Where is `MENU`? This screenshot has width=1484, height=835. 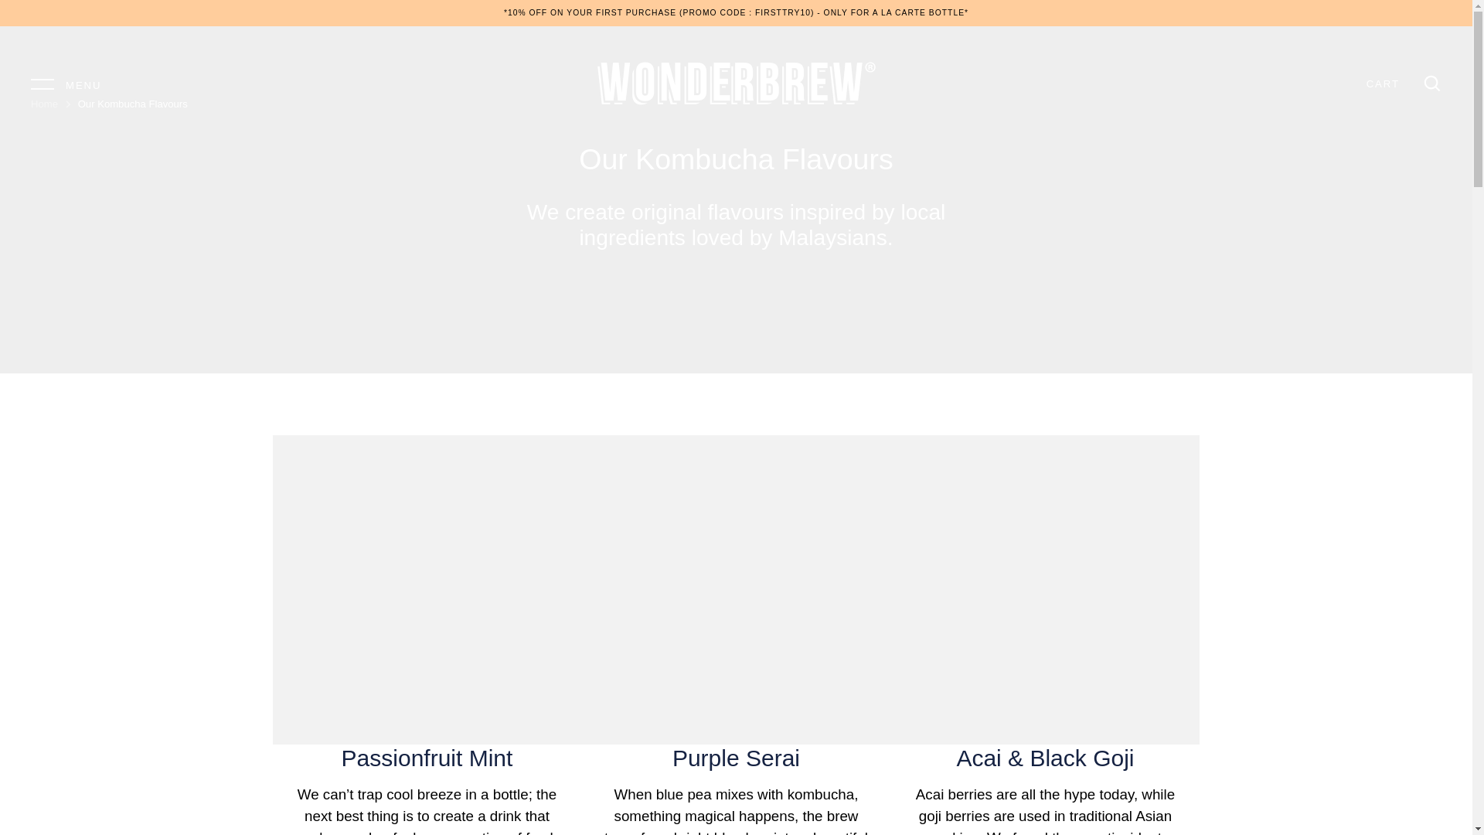
MENU is located at coordinates (66, 83).